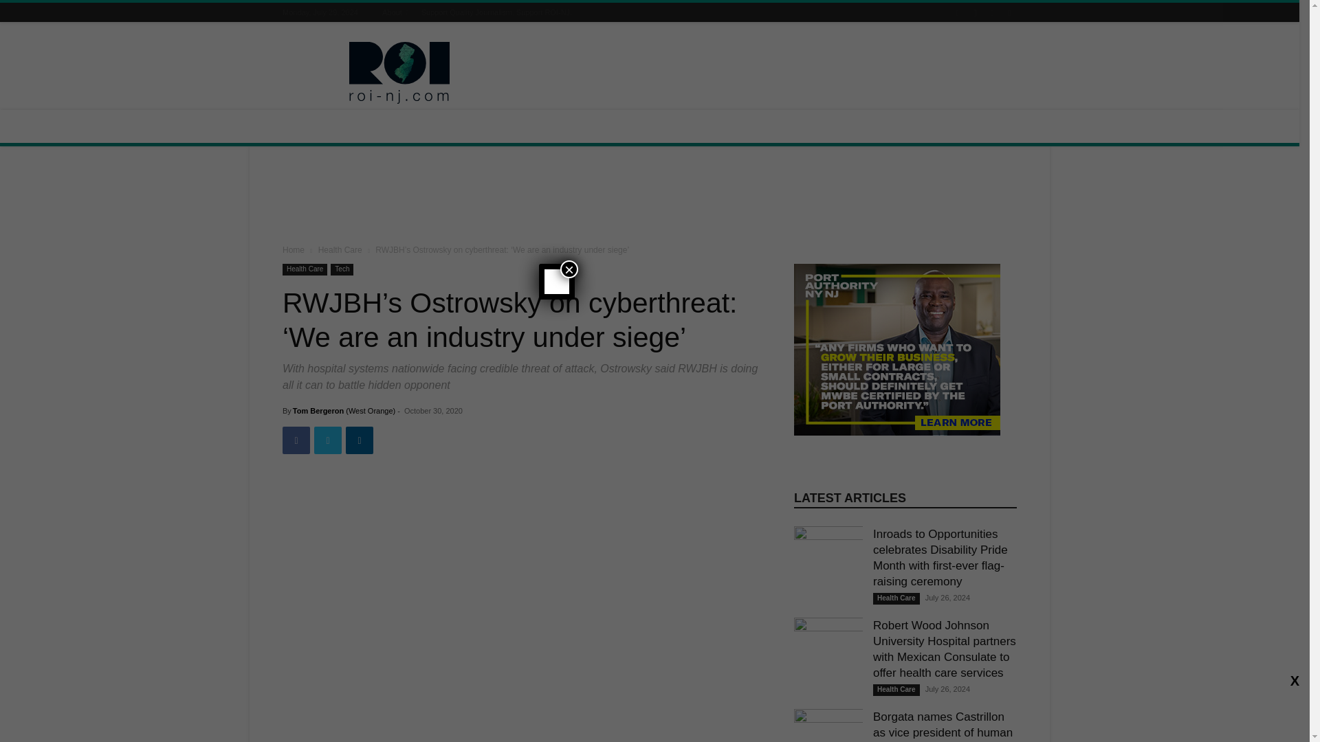 The width and height of the screenshot is (1320, 742). What do you see at coordinates (650, 198) in the screenshot?
I see `3rd party ad content` at bounding box center [650, 198].